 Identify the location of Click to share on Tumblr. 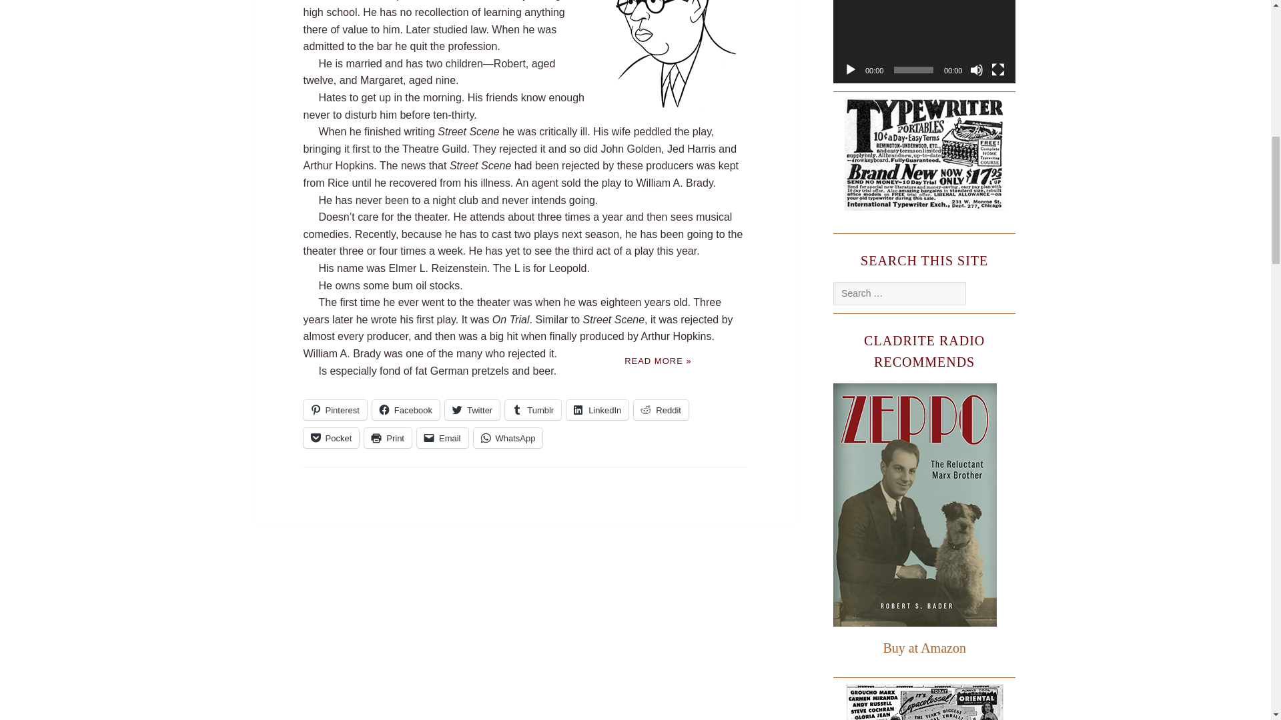
(532, 409).